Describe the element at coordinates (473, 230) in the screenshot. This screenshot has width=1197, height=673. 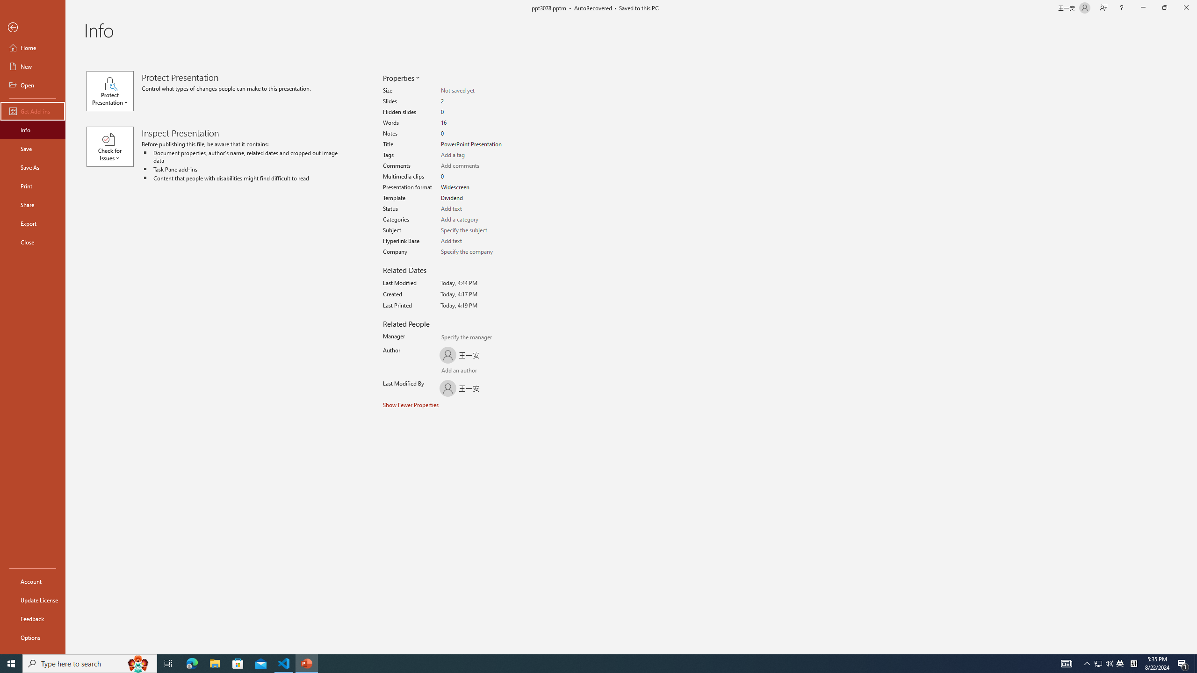
I see `Subject` at that location.